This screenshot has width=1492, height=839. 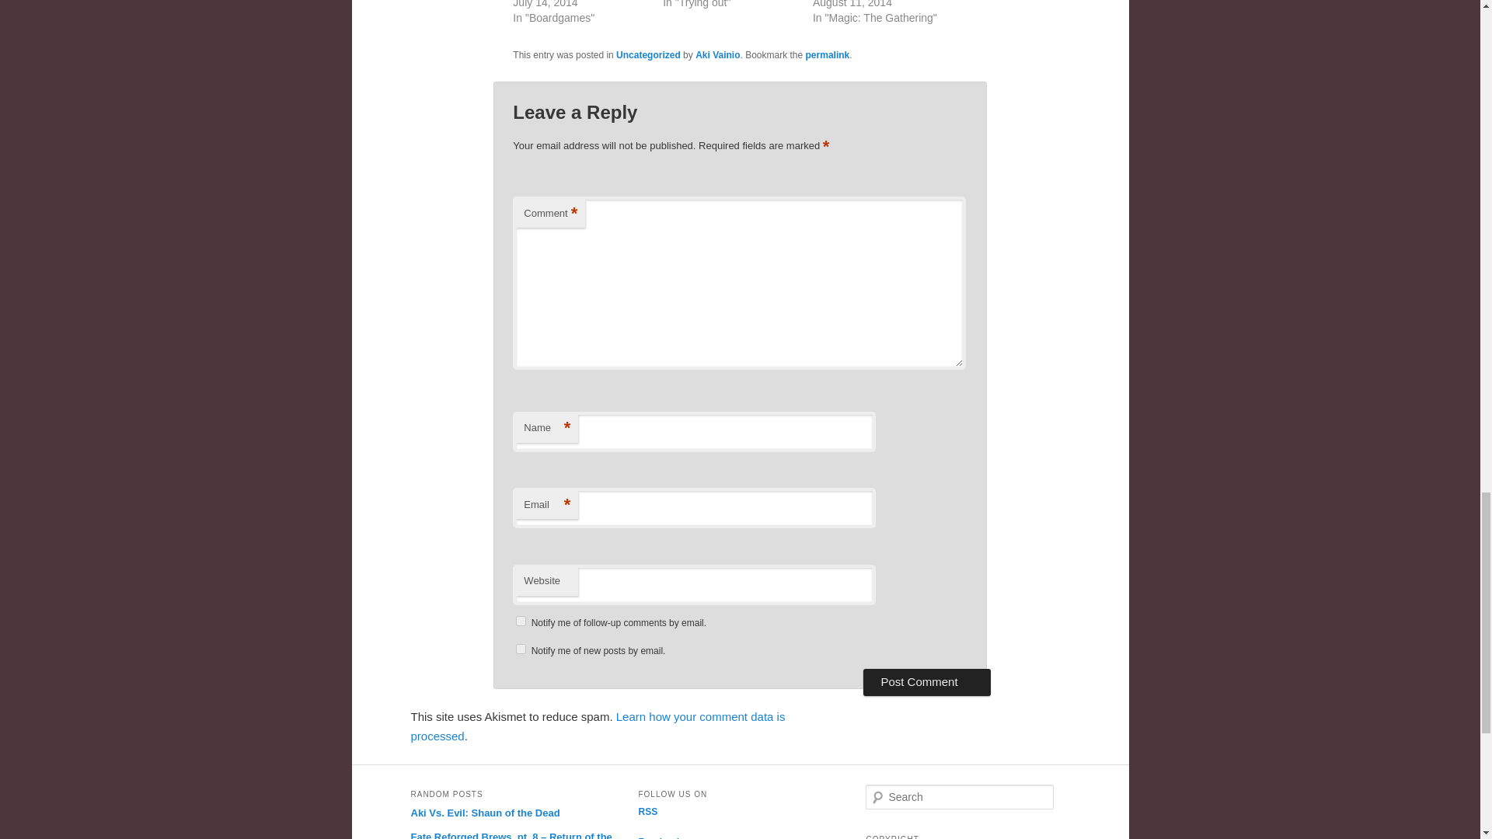 I want to click on Aki Vs. Evil: Shaun of the Dead, so click(x=485, y=813).